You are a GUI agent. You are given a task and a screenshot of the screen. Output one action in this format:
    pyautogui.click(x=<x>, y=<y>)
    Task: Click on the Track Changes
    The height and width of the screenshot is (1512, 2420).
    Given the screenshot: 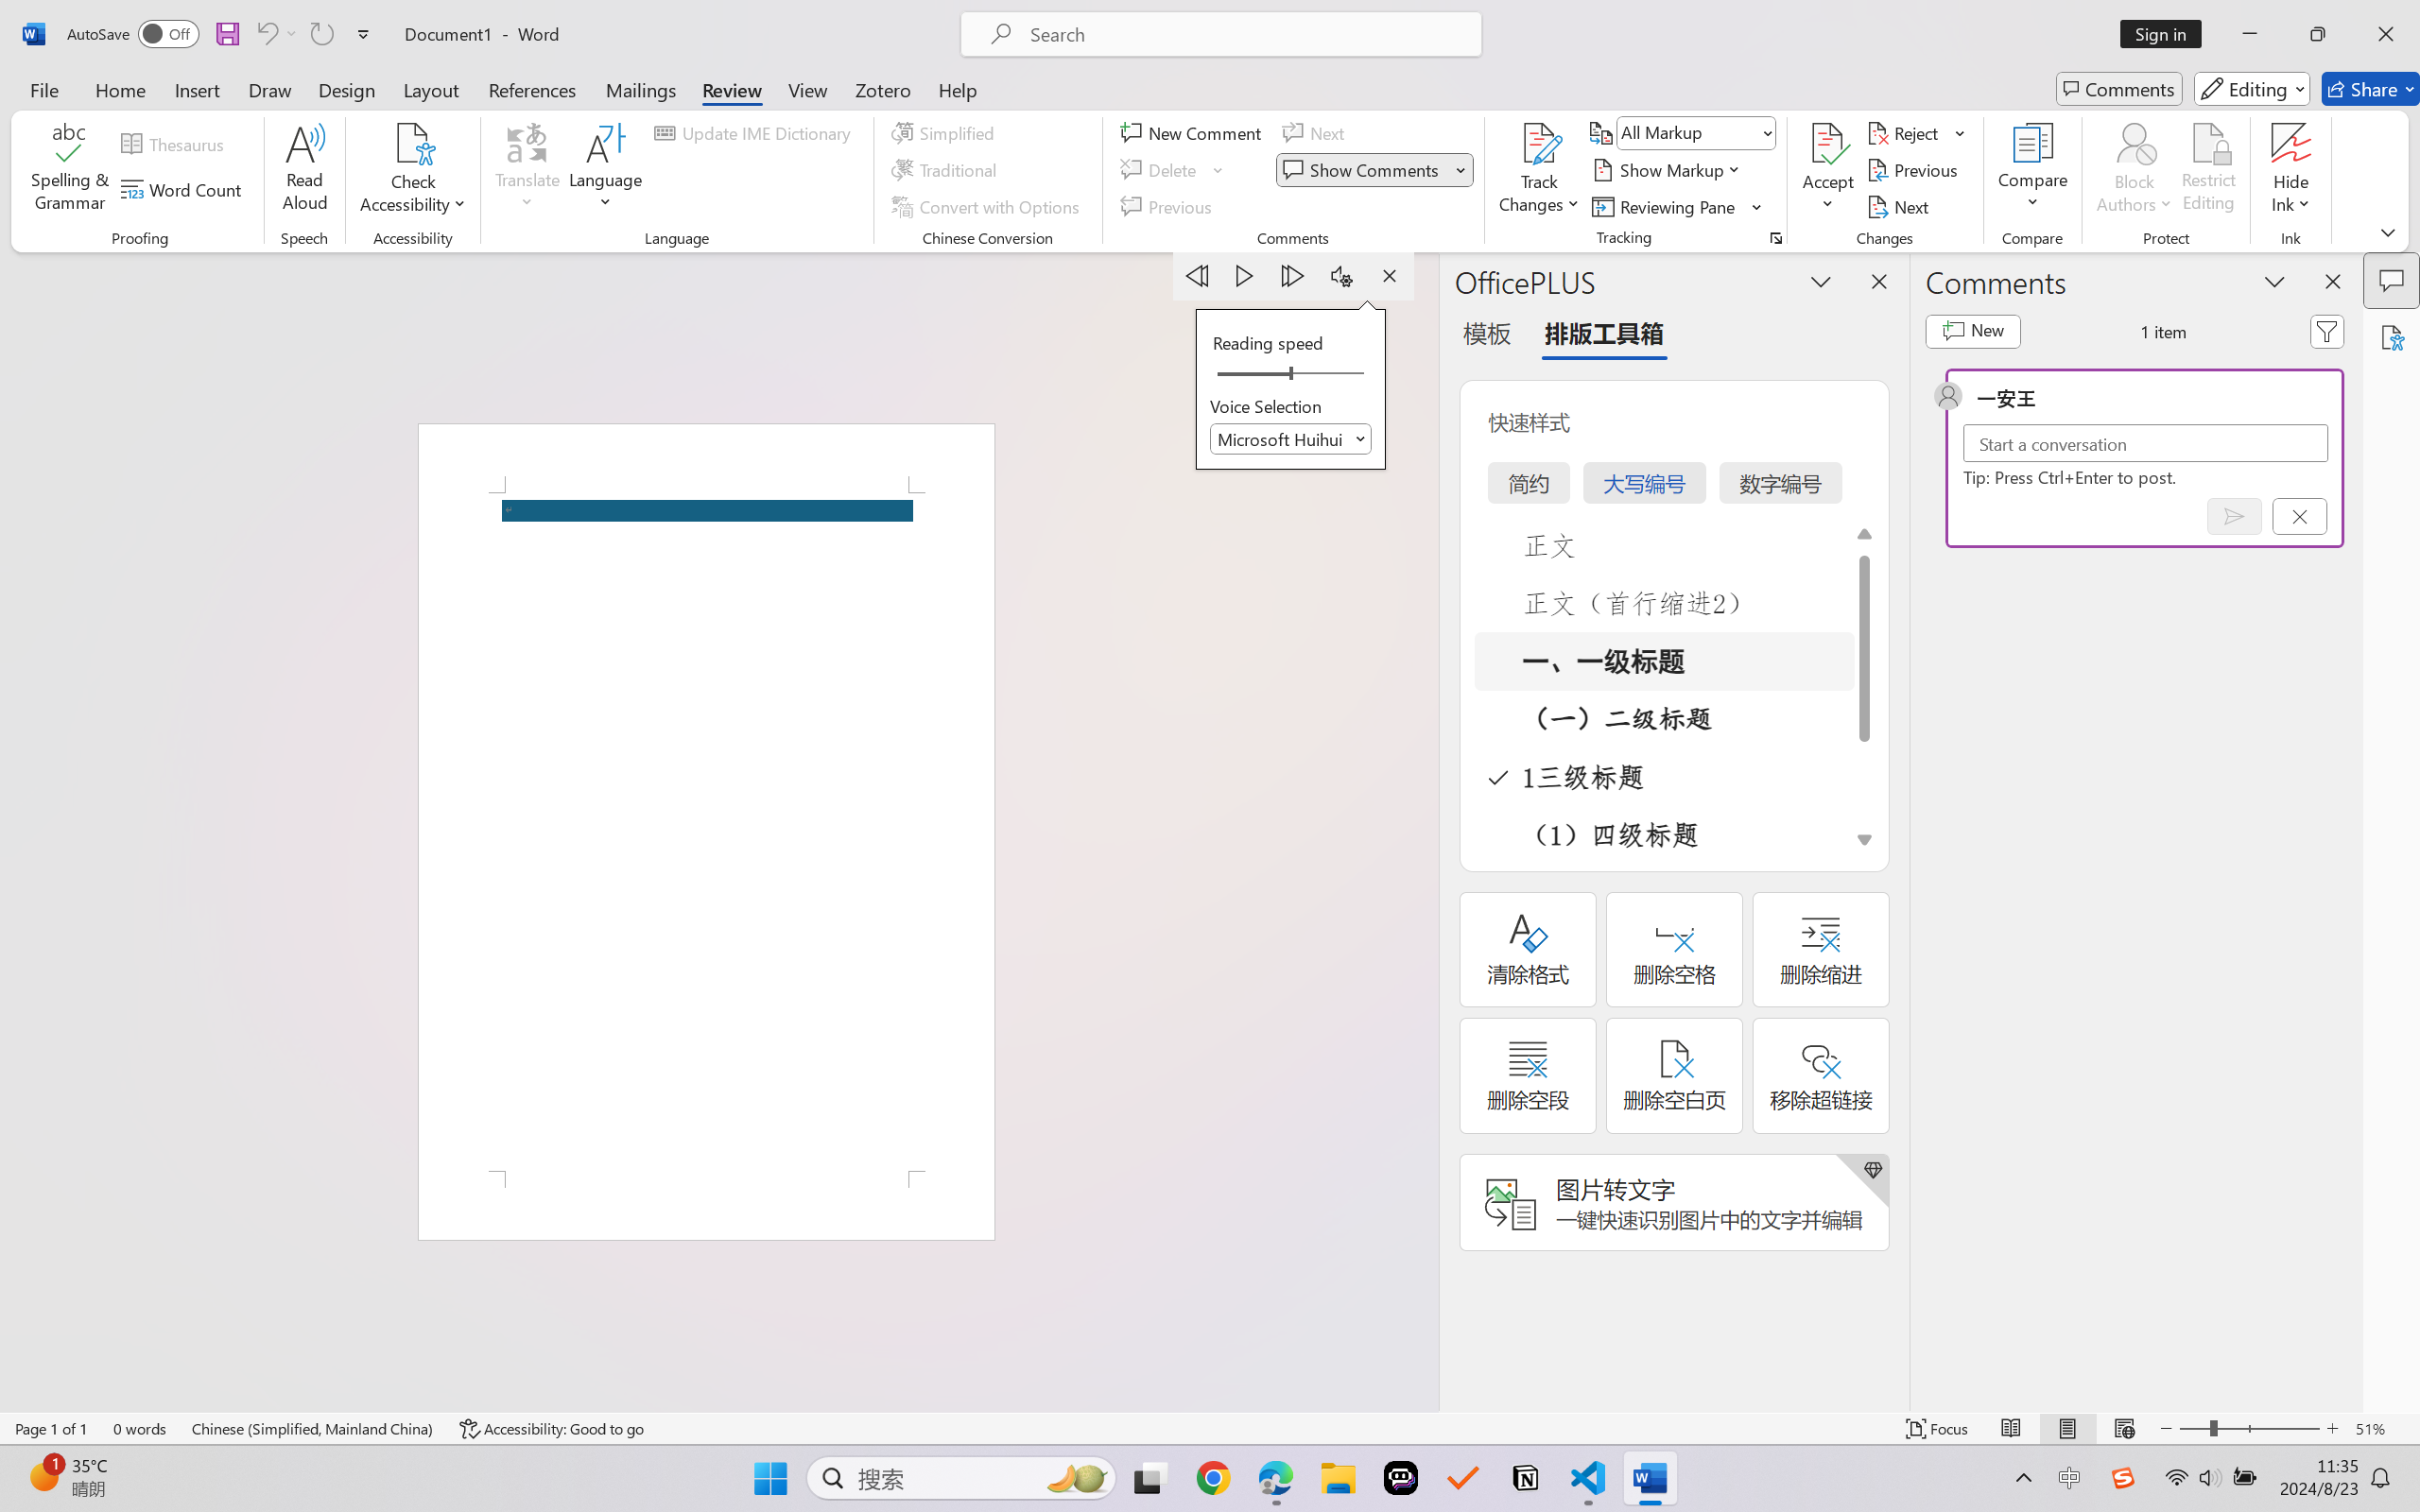 What is the action you would take?
    pyautogui.click(x=1539, y=143)
    